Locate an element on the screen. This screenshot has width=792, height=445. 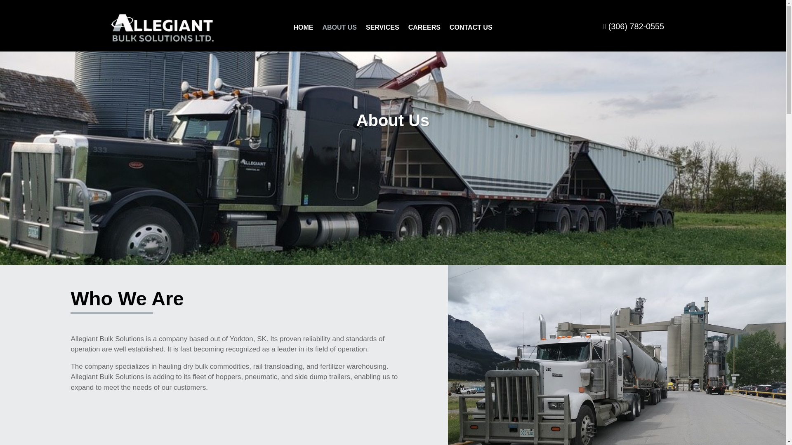
HOME is located at coordinates (303, 29).